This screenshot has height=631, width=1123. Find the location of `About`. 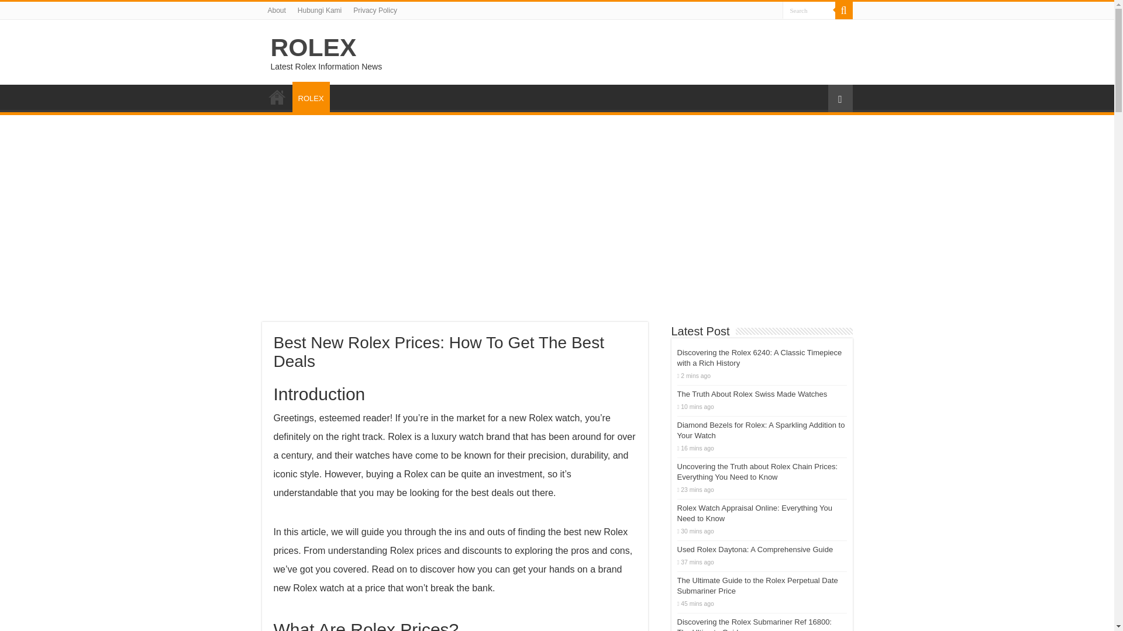

About is located at coordinates (277, 11).